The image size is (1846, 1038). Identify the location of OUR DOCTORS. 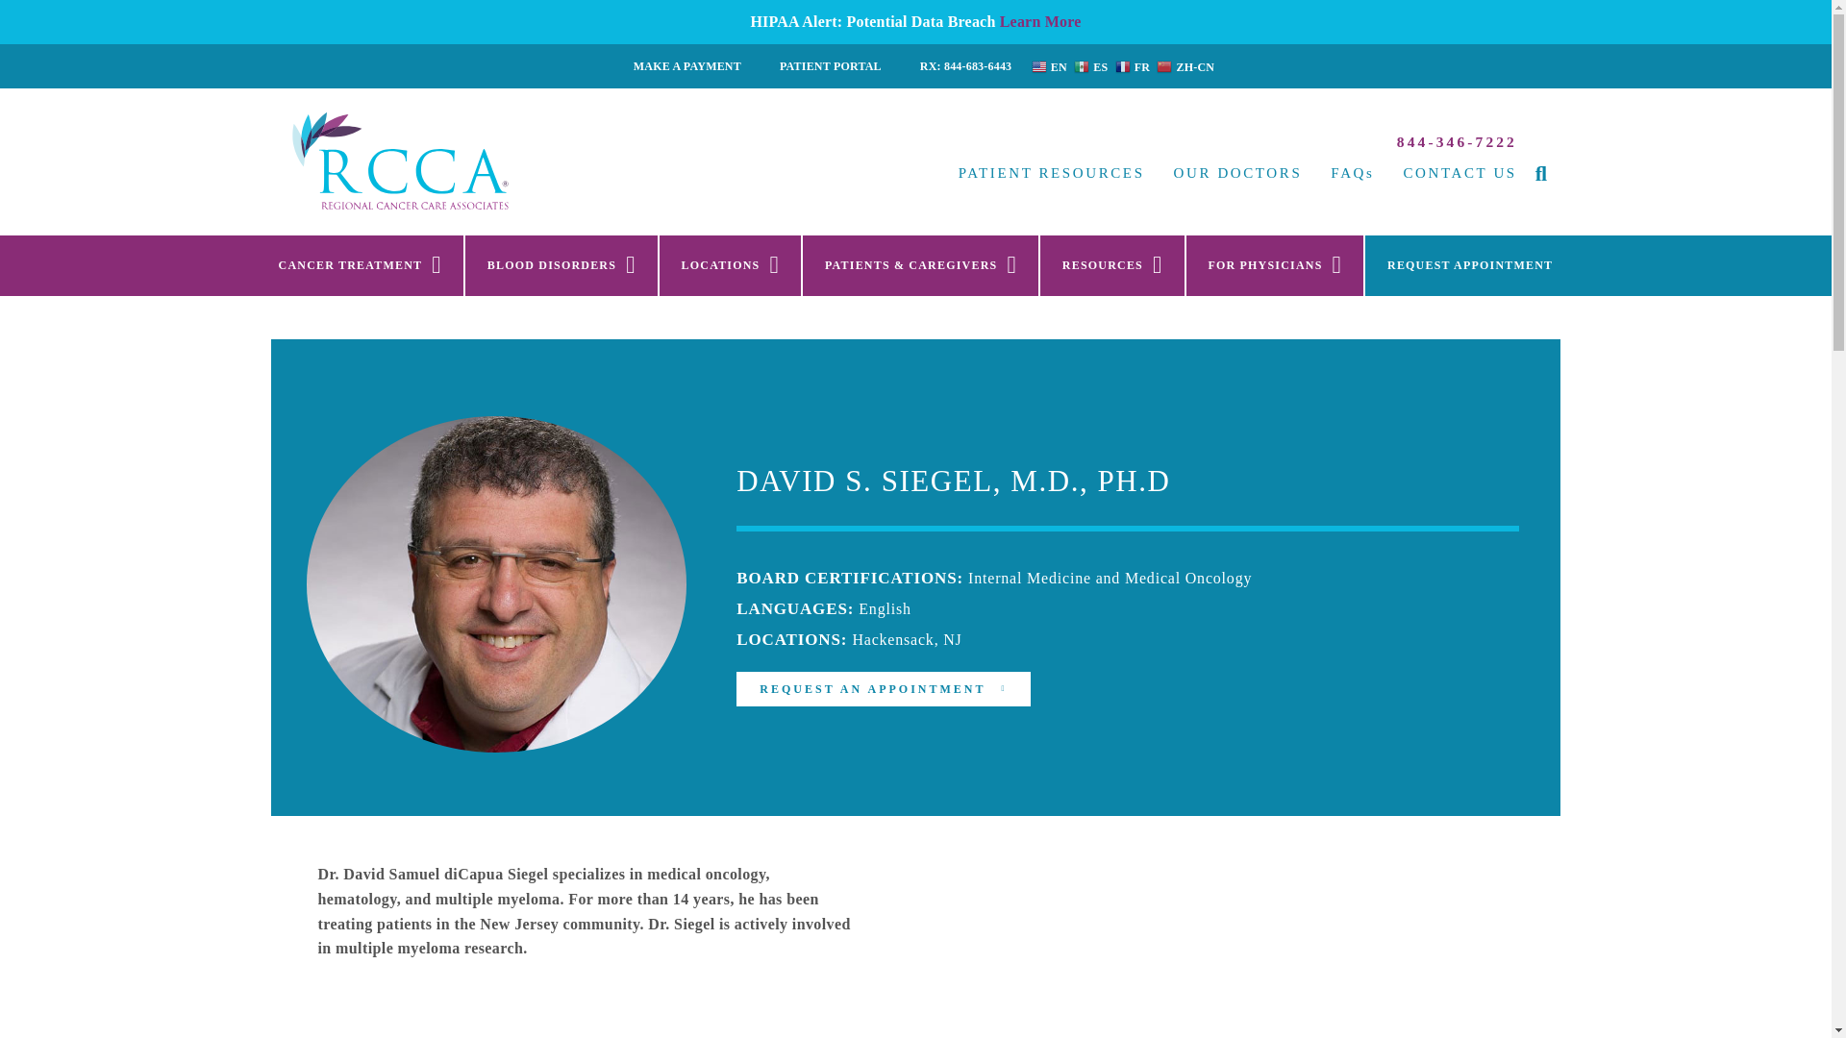
(1238, 173).